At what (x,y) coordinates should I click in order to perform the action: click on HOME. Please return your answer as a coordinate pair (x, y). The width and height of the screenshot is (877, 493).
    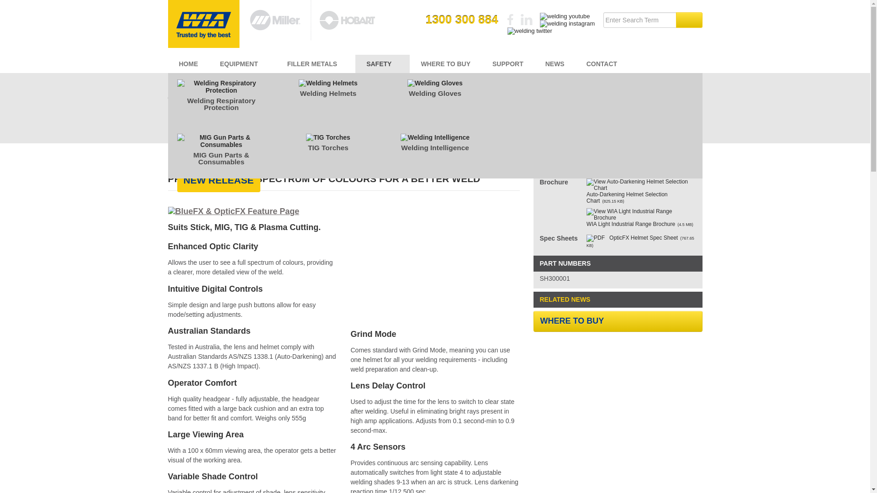
    Looking at the image, I should click on (189, 63).